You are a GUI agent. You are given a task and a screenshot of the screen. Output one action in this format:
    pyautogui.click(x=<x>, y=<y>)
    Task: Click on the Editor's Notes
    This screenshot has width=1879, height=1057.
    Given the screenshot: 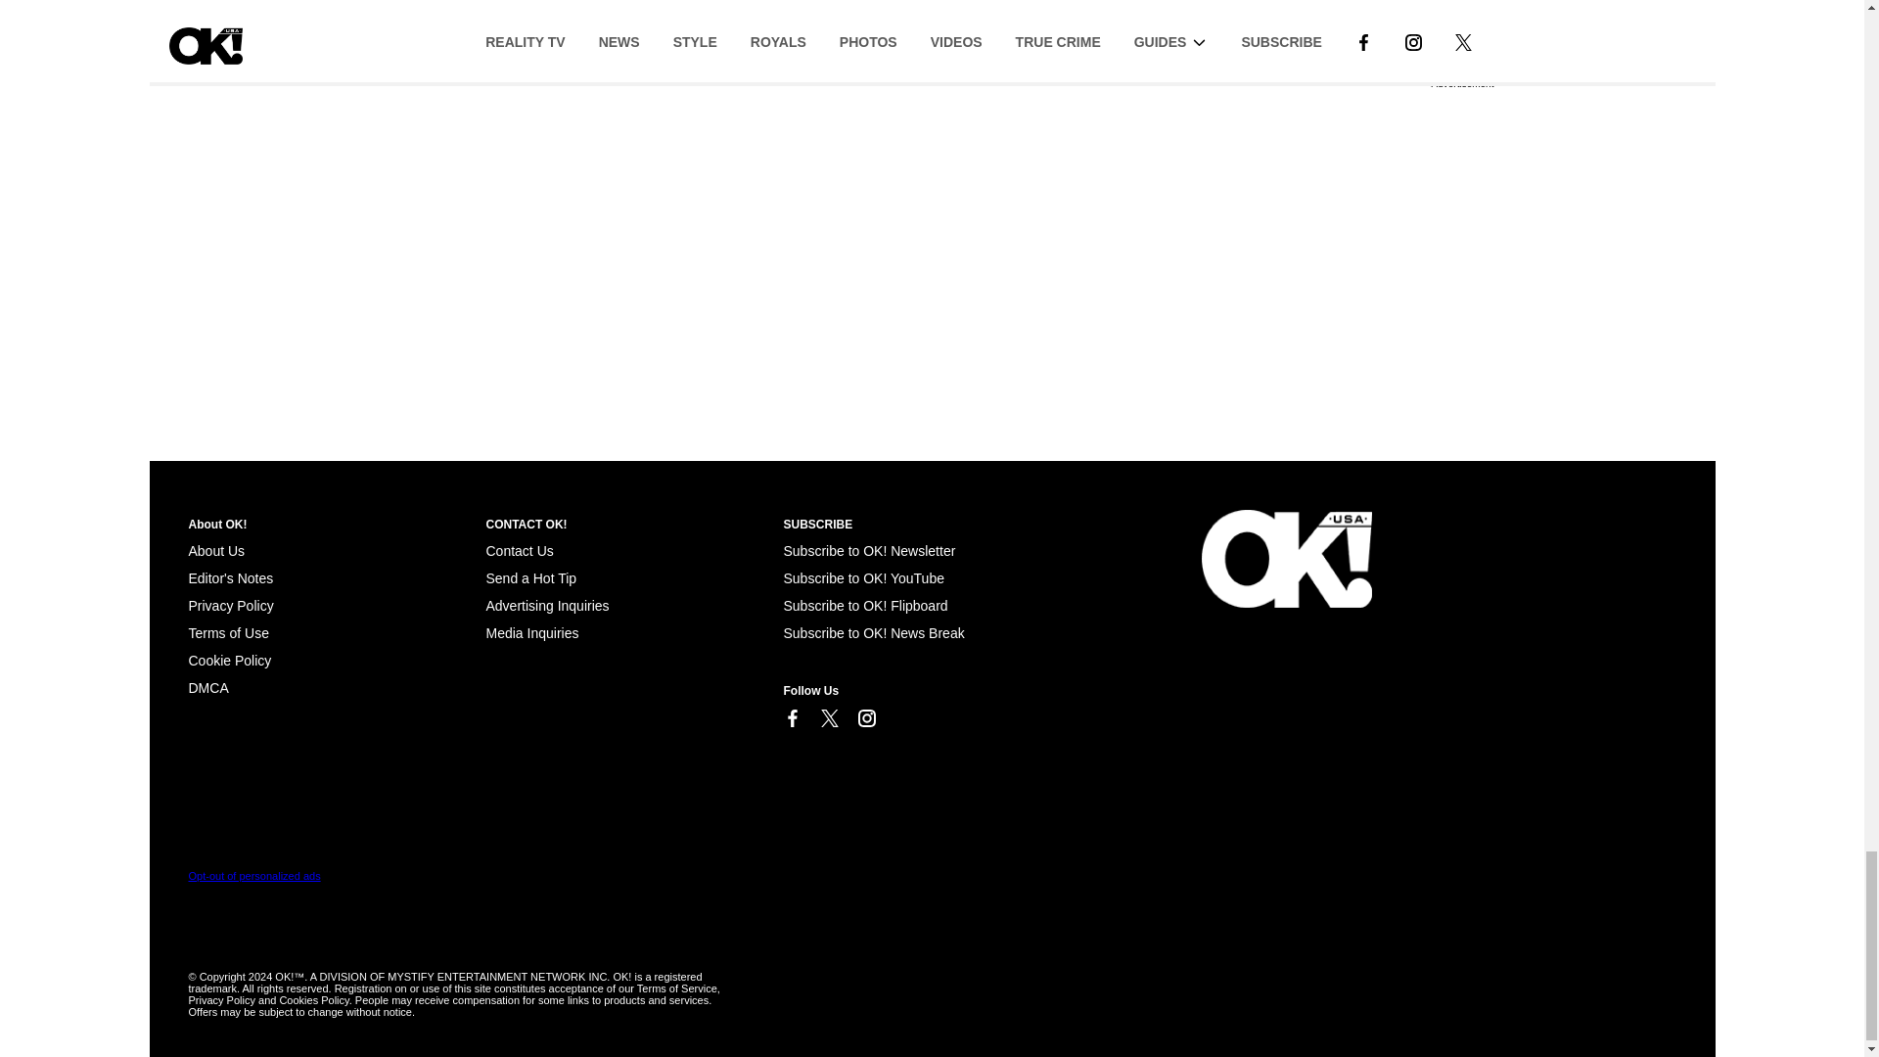 What is the action you would take?
    pyautogui.click(x=230, y=578)
    